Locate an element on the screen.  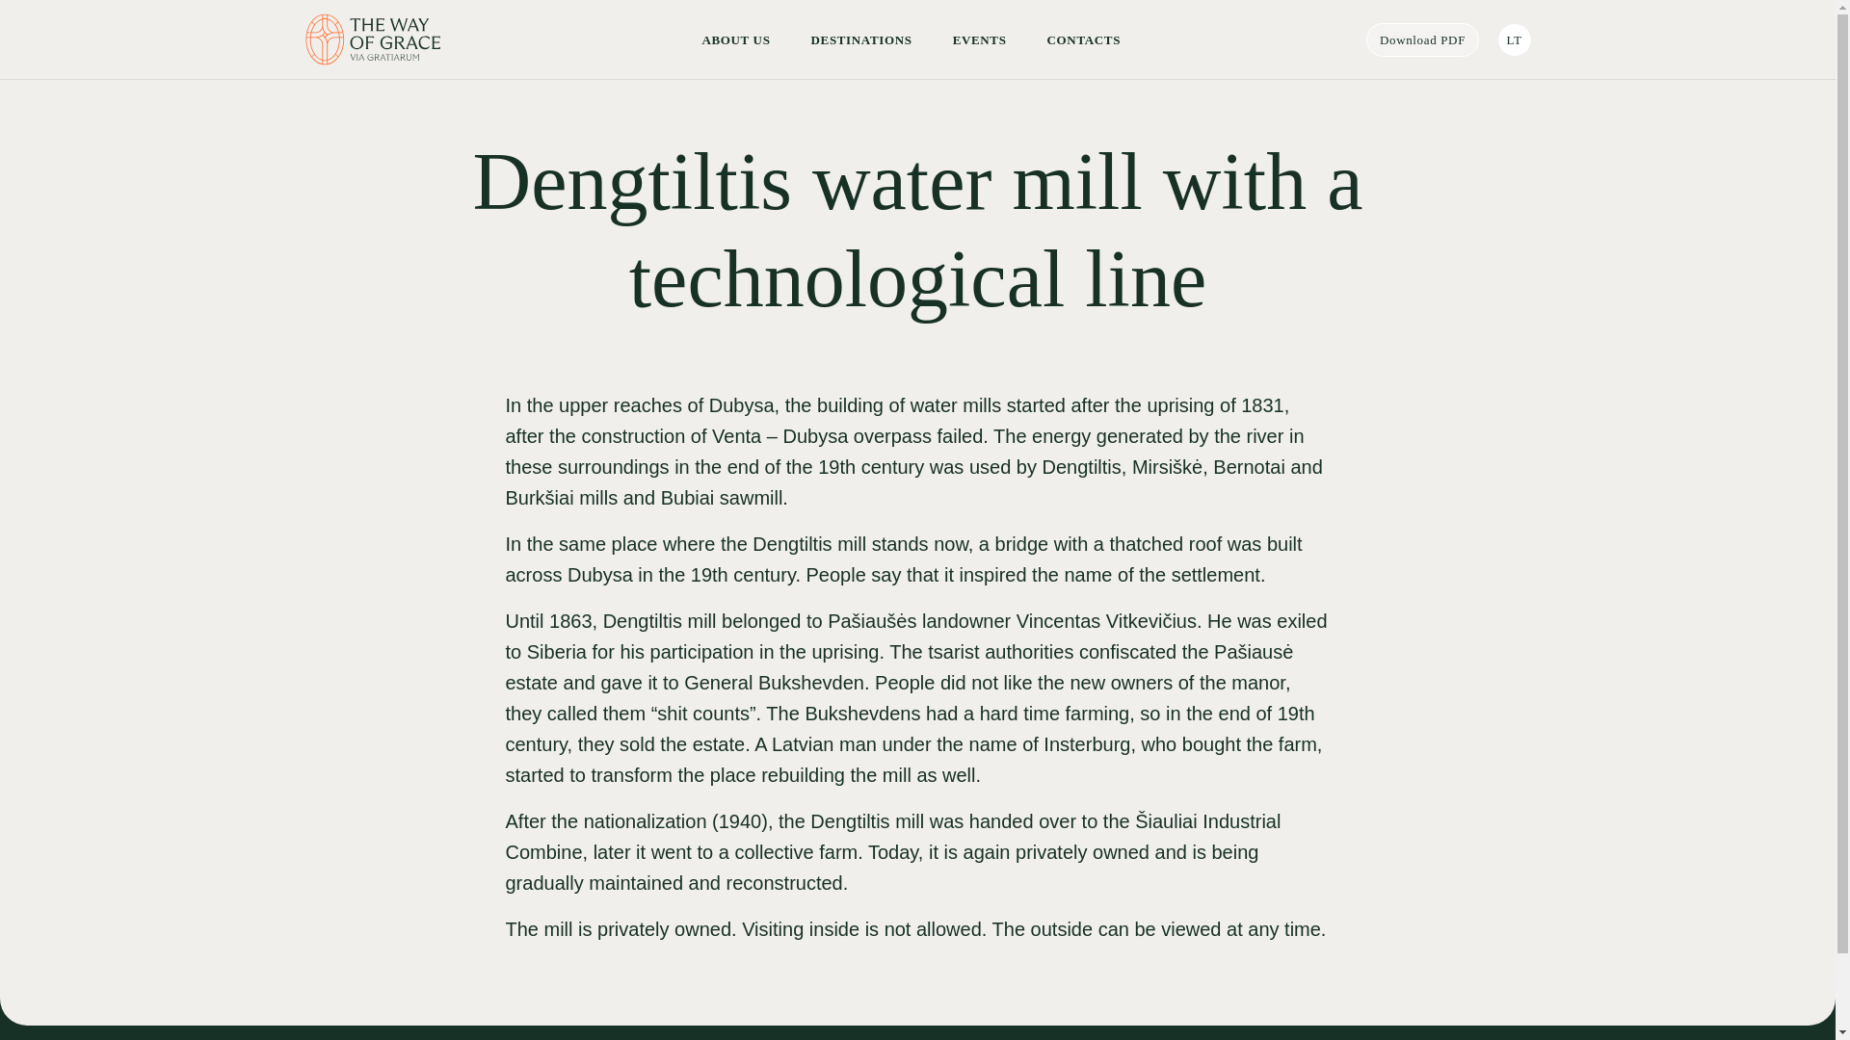
EVENTS is located at coordinates (979, 39).